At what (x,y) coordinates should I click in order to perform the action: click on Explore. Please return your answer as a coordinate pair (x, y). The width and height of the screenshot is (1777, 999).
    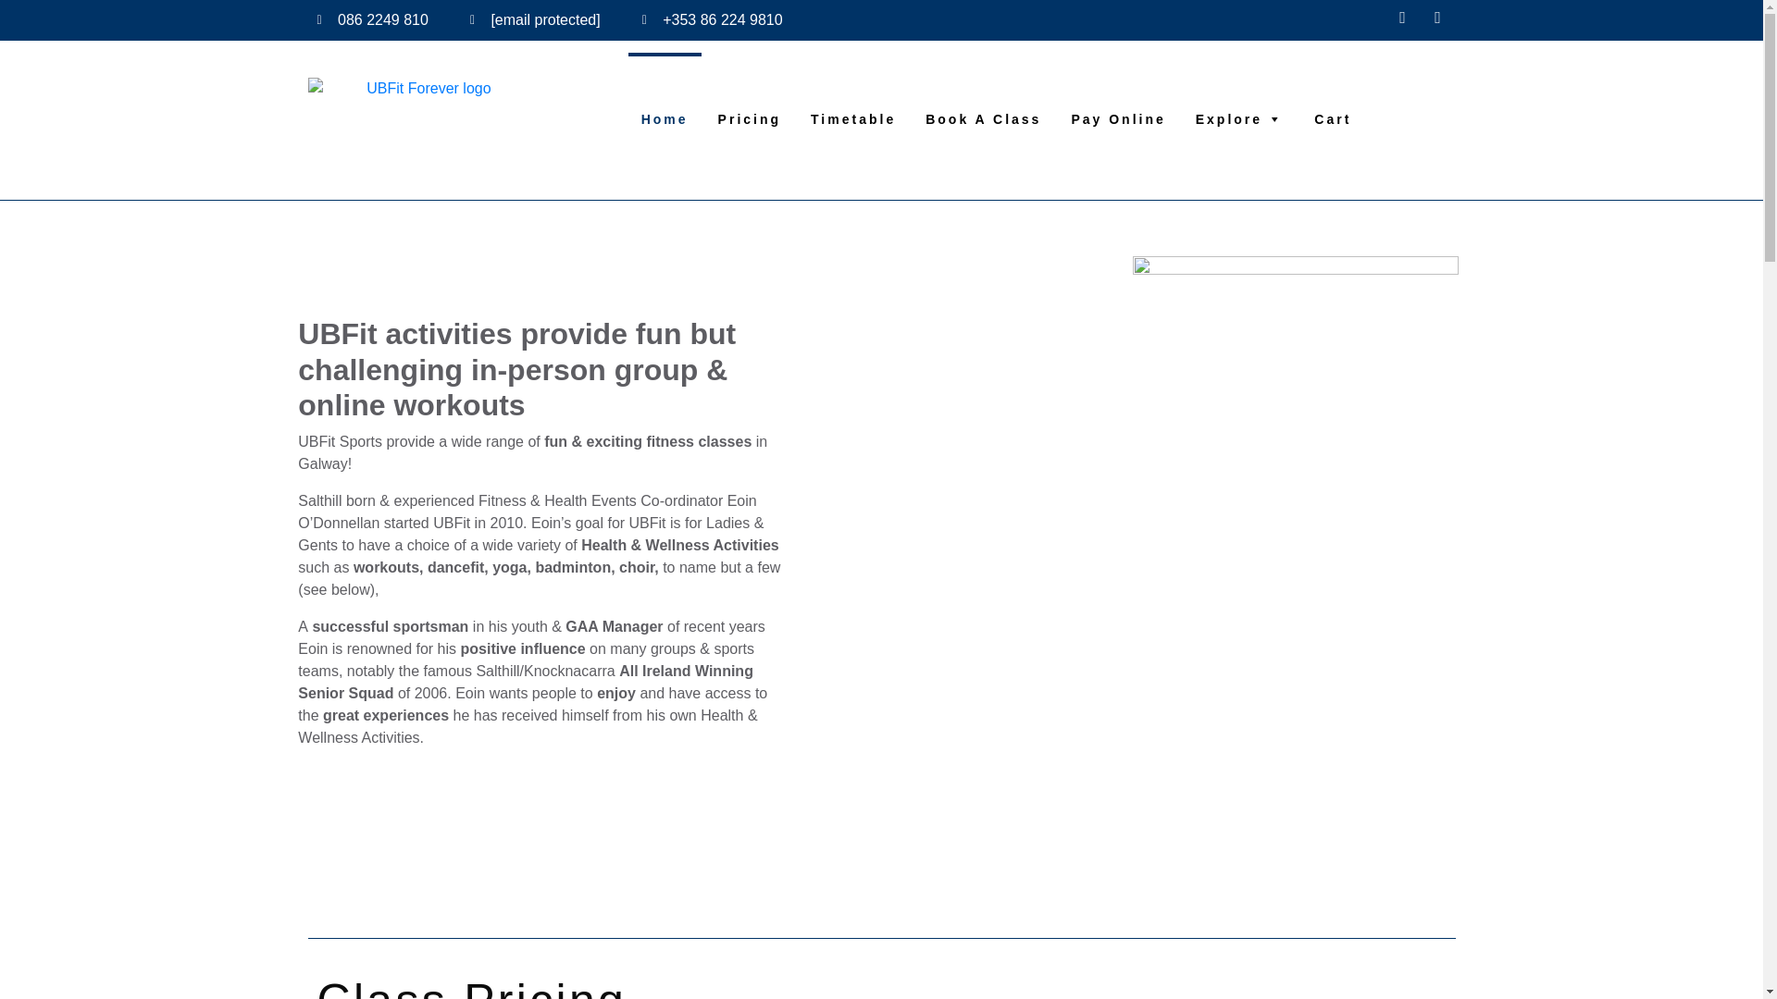
    Looking at the image, I should click on (1240, 91).